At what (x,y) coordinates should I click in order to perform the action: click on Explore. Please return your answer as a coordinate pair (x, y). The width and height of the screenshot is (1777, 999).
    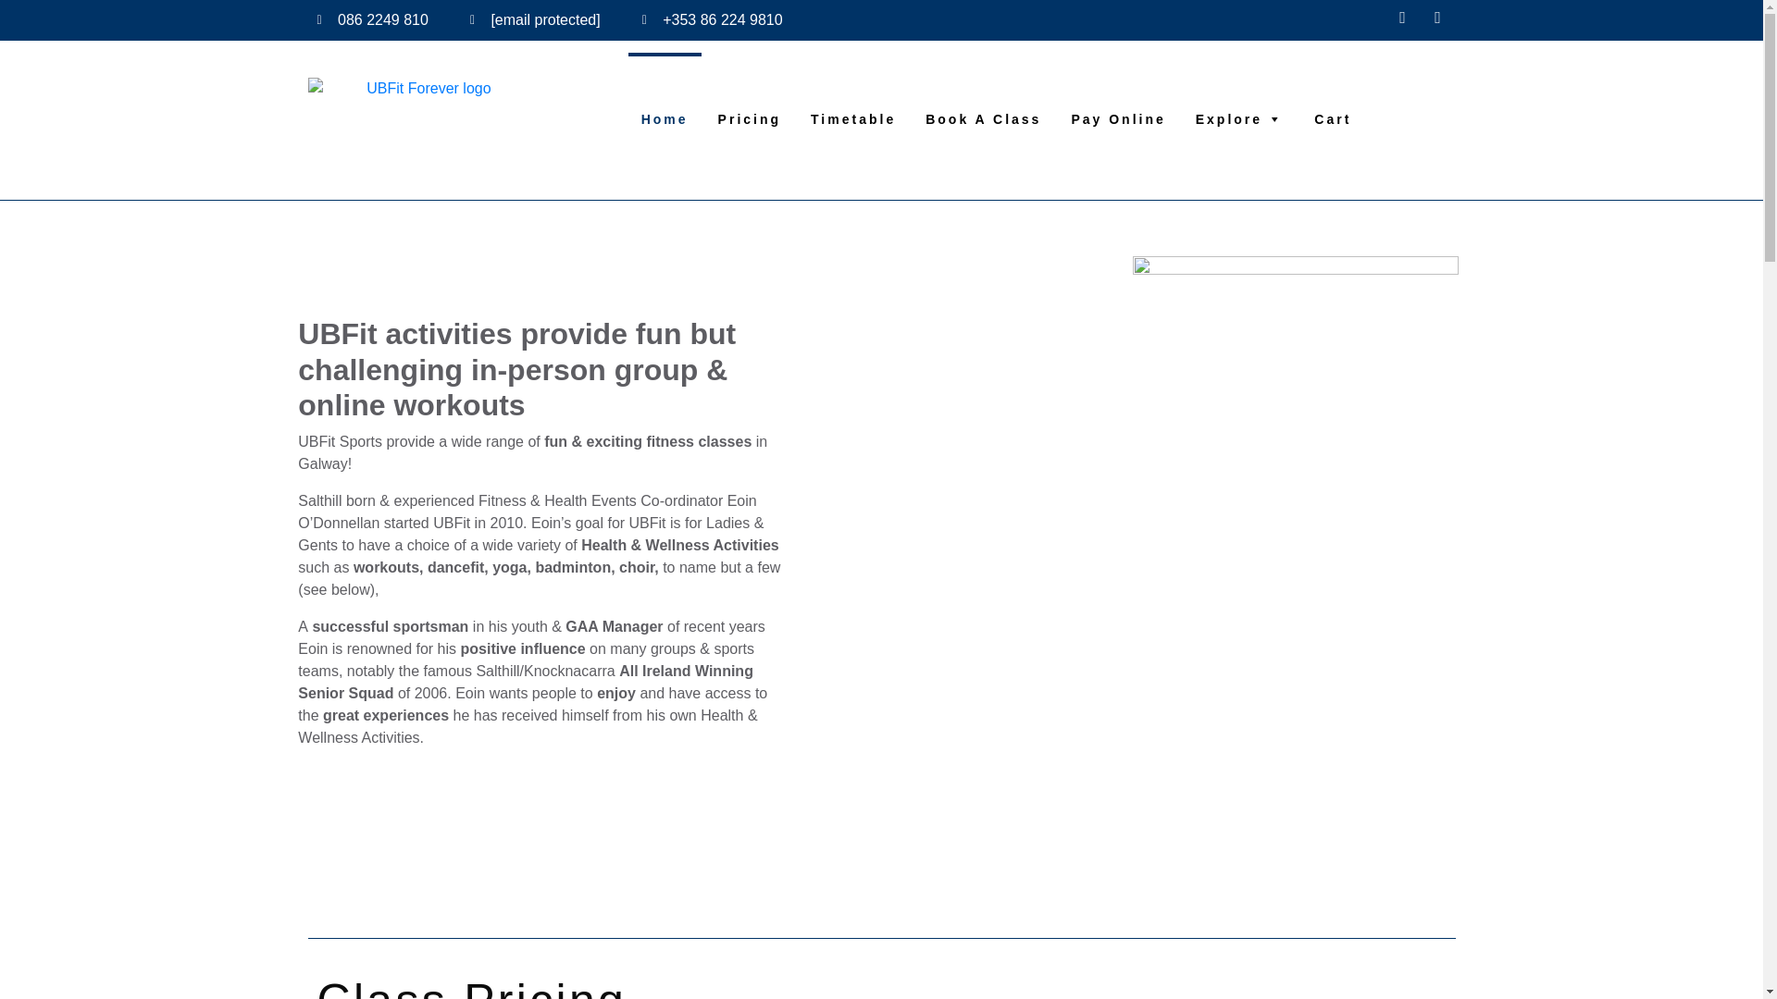
    Looking at the image, I should click on (1240, 91).